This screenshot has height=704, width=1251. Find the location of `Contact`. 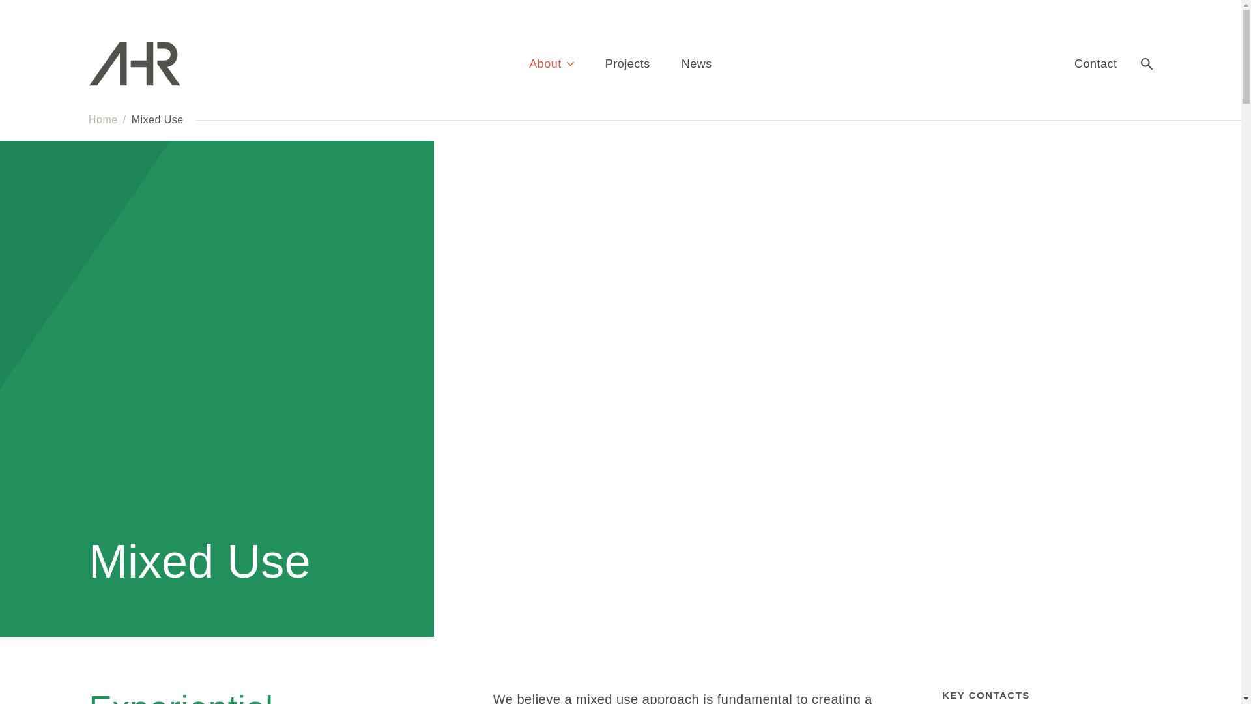

Contact is located at coordinates (1096, 64).